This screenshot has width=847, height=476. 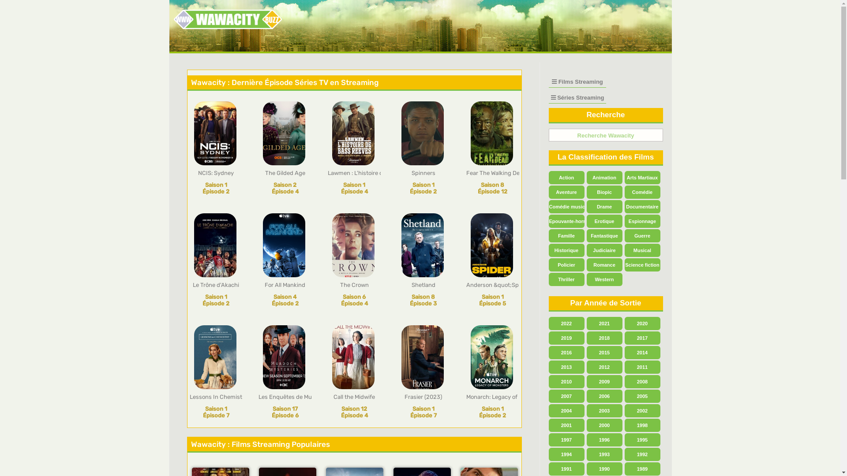 What do you see at coordinates (566, 221) in the screenshot?
I see `Epouvante-horreur` at bounding box center [566, 221].